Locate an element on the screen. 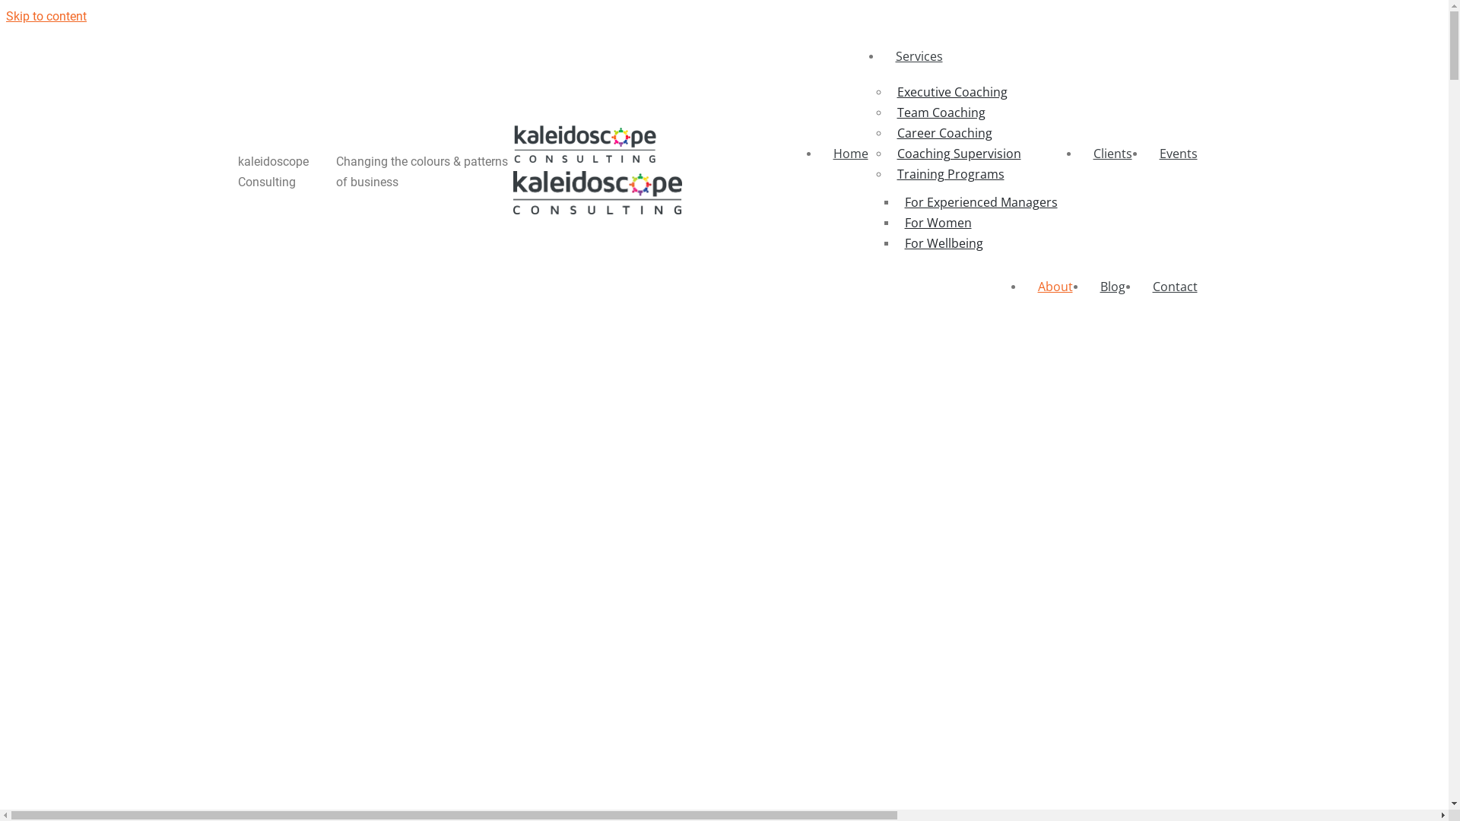 The height and width of the screenshot is (821, 1460). Services is located at coordinates (981, 56).